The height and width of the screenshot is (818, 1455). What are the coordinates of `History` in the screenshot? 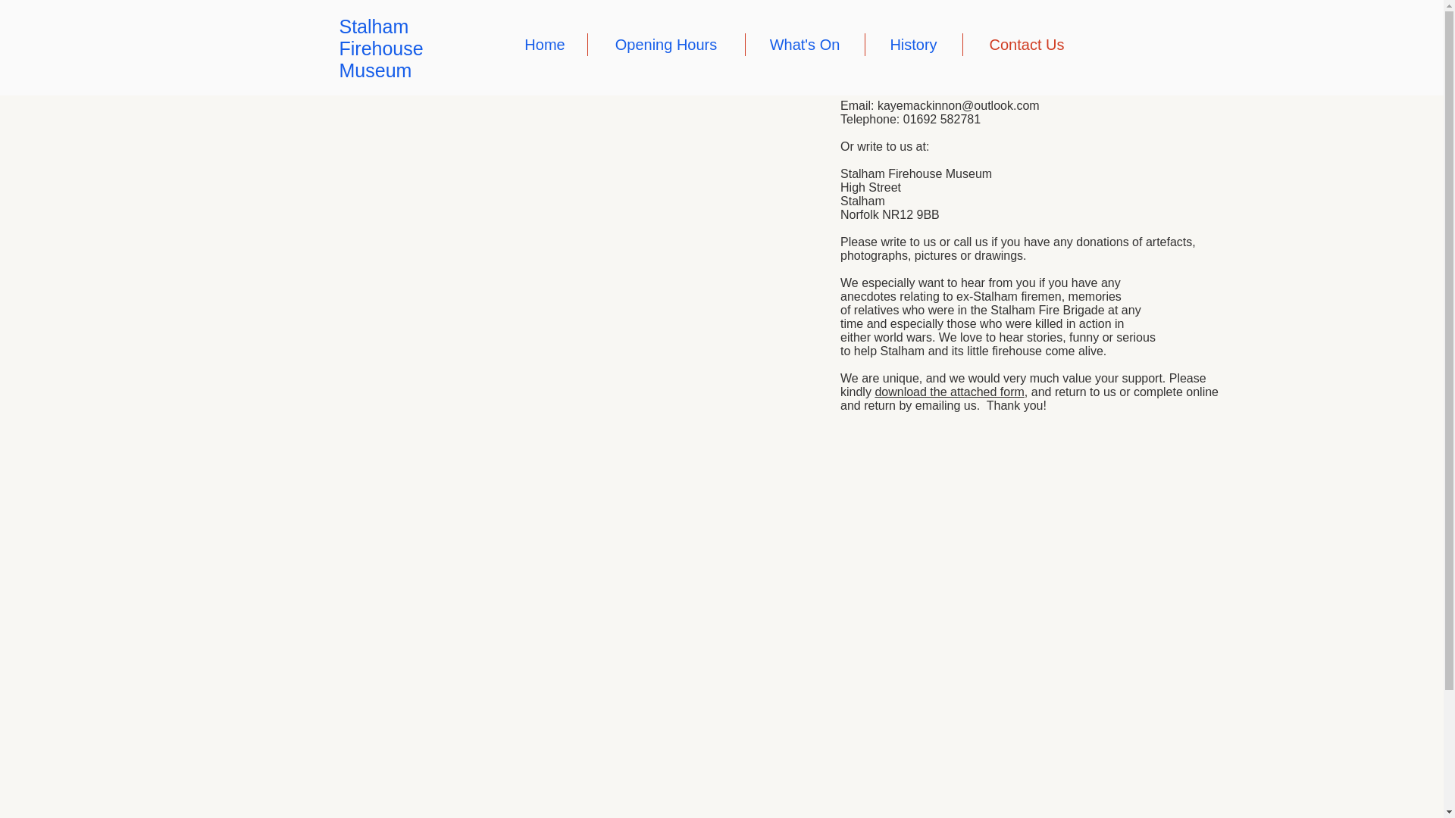 It's located at (912, 45).